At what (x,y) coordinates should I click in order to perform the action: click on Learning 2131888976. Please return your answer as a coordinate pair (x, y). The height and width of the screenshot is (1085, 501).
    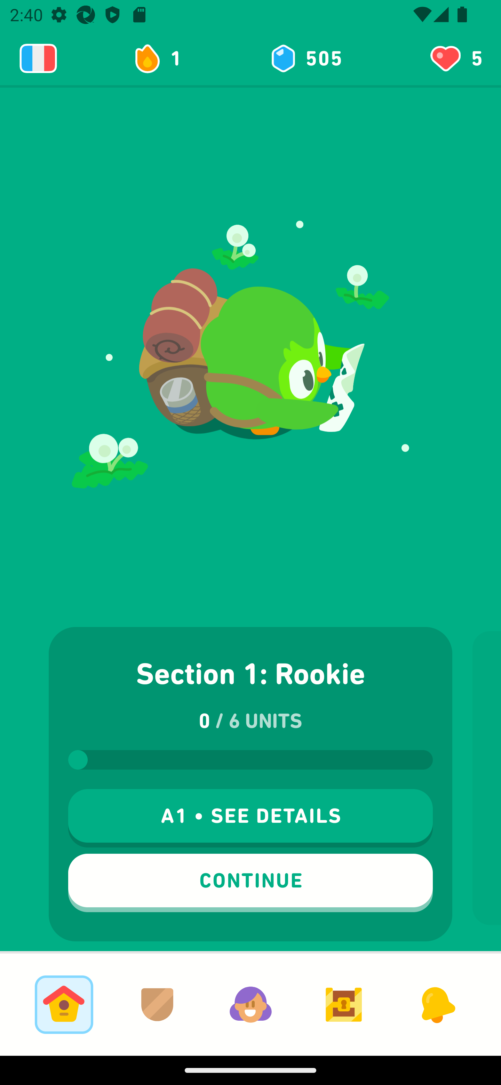
    Looking at the image, I should click on (38, 58).